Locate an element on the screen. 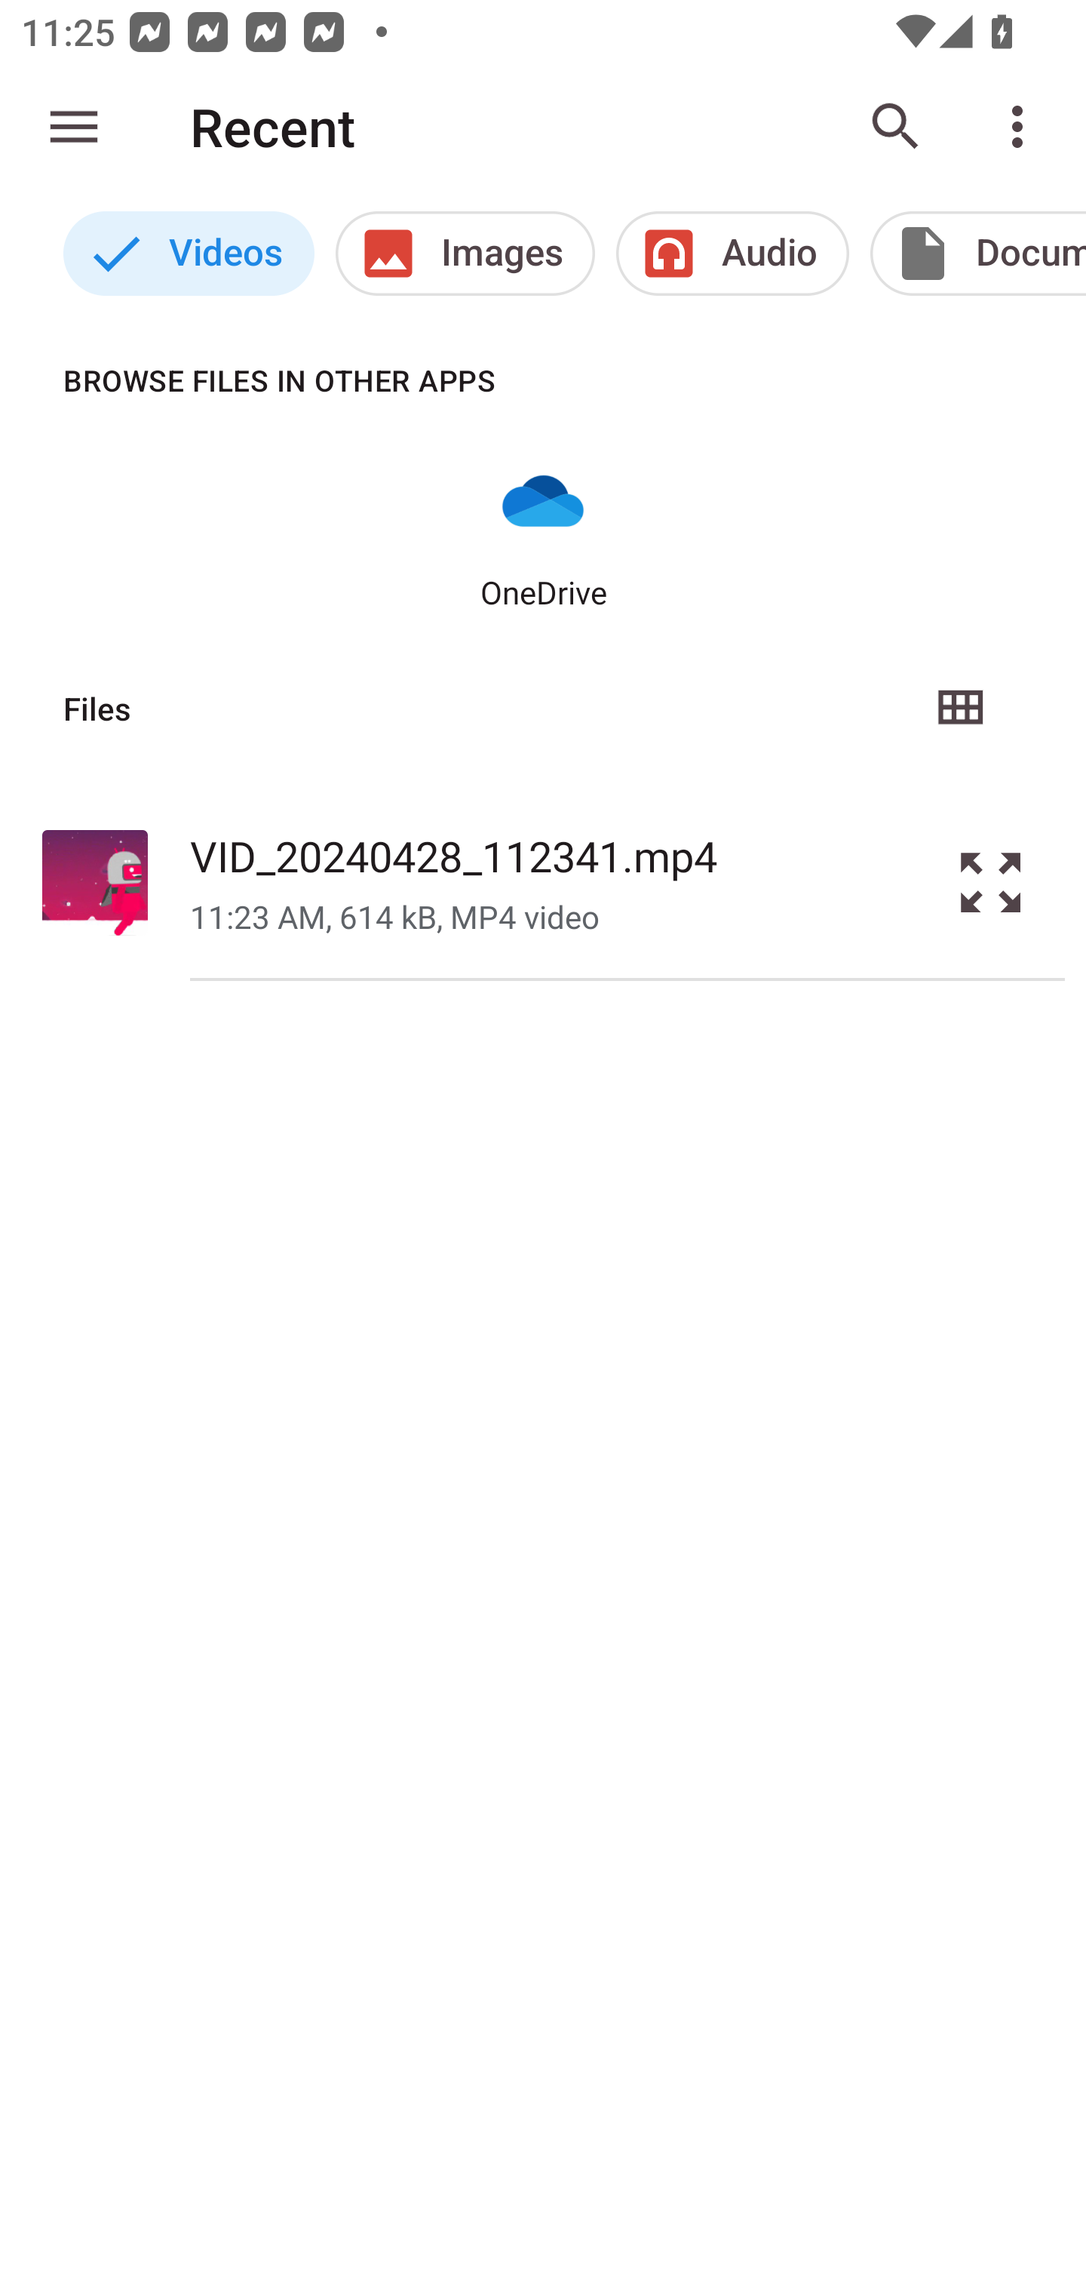  Grid view is located at coordinates (959, 709).